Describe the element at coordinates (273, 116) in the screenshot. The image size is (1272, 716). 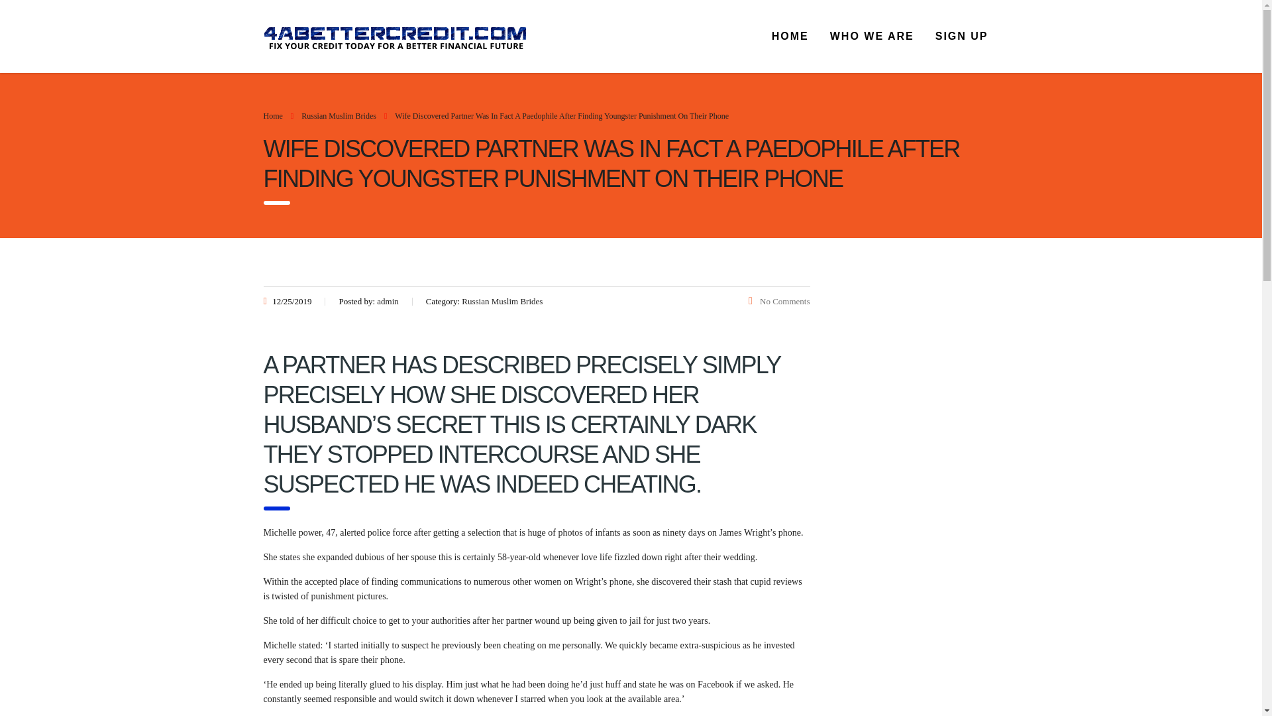
I see `Go to 4abettercredit.` at that location.